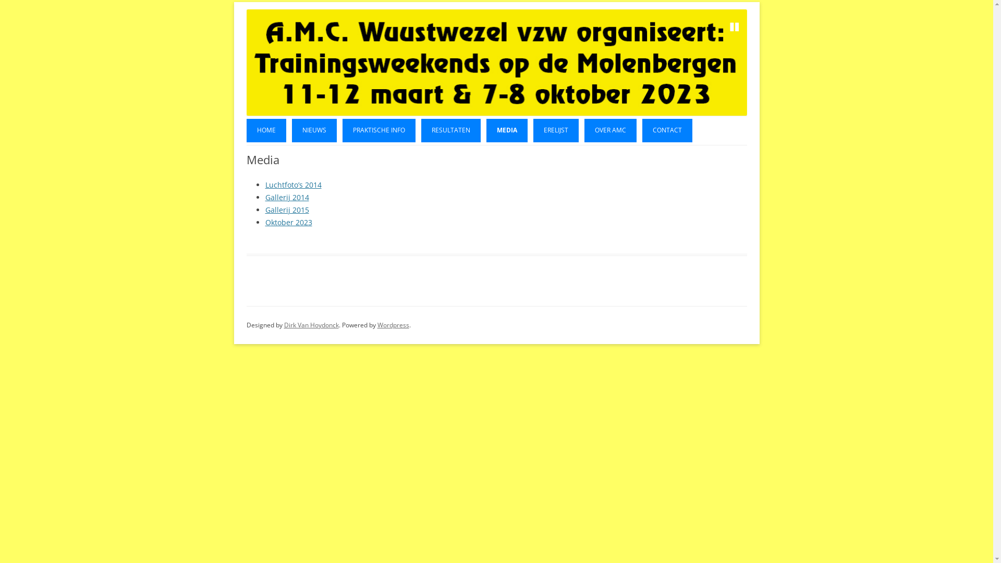  Describe the element at coordinates (266, 130) in the screenshot. I see `HOME` at that location.